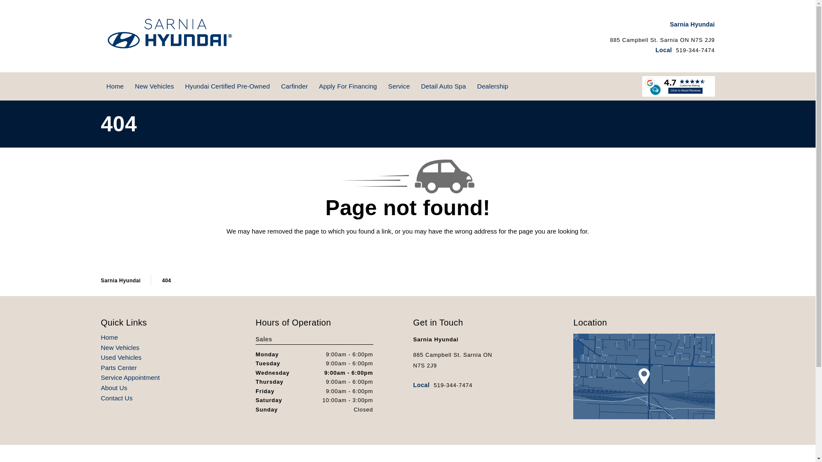 The image size is (822, 462). What do you see at coordinates (121, 358) in the screenshot?
I see `Used Vehicles` at bounding box center [121, 358].